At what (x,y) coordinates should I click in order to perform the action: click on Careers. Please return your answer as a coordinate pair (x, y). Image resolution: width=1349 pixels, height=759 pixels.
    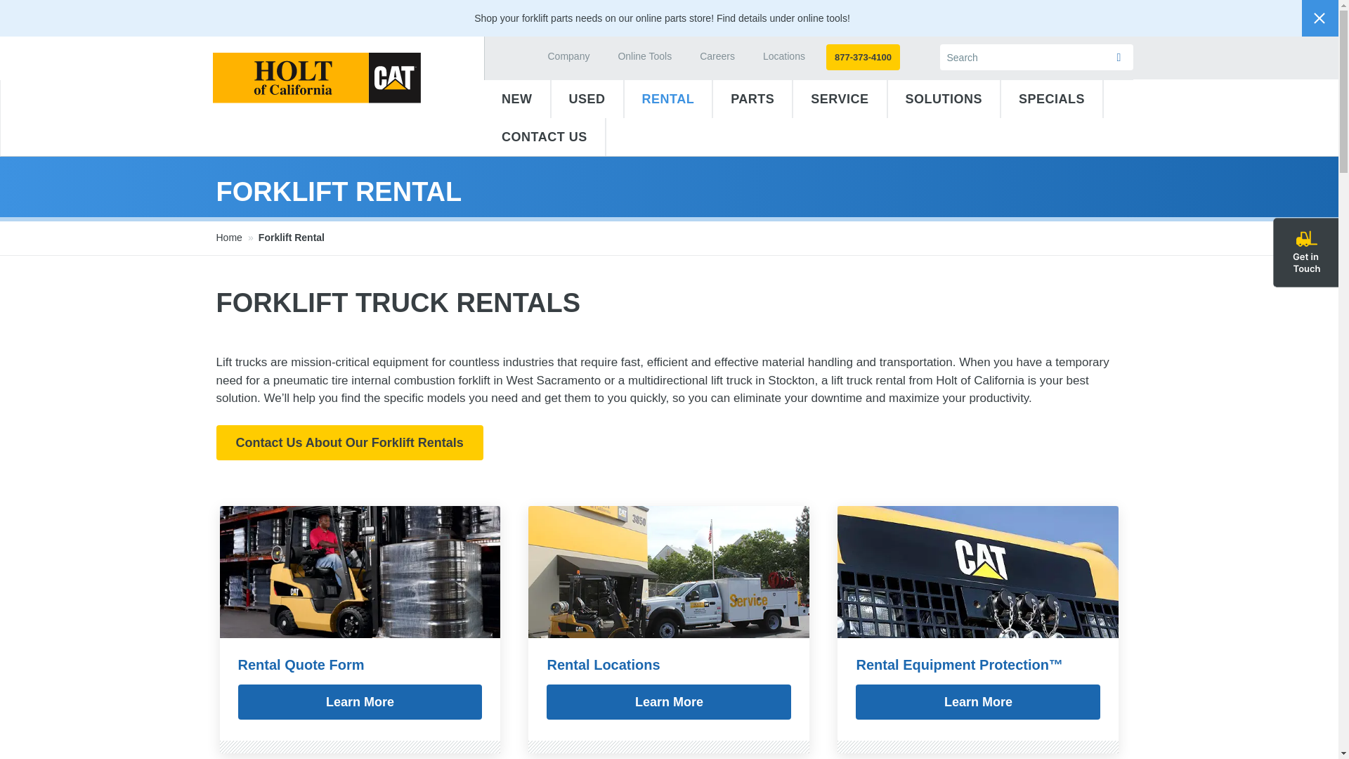
    Looking at the image, I should click on (717, 58).